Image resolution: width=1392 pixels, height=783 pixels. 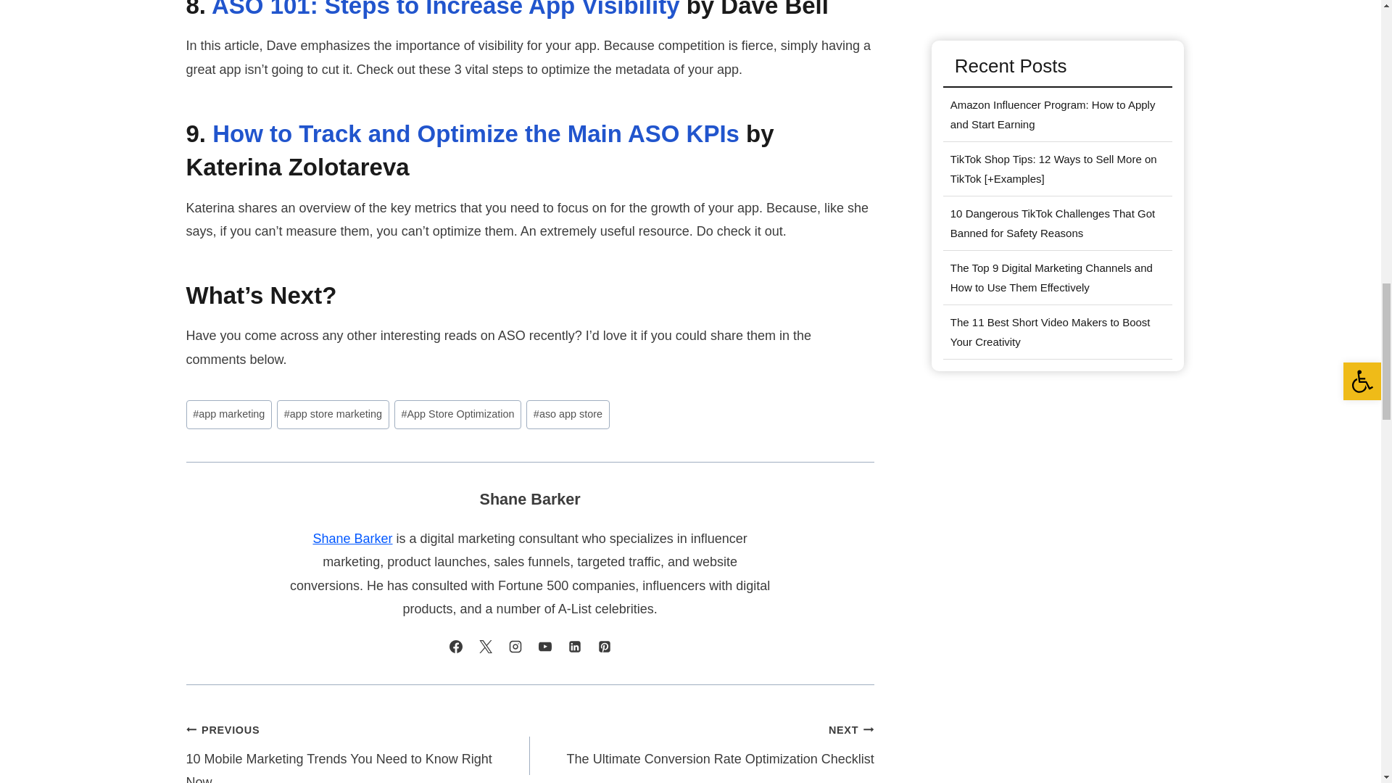 I want to click on Follow Shane Barker on Youtube, so click(x=544, y=647).